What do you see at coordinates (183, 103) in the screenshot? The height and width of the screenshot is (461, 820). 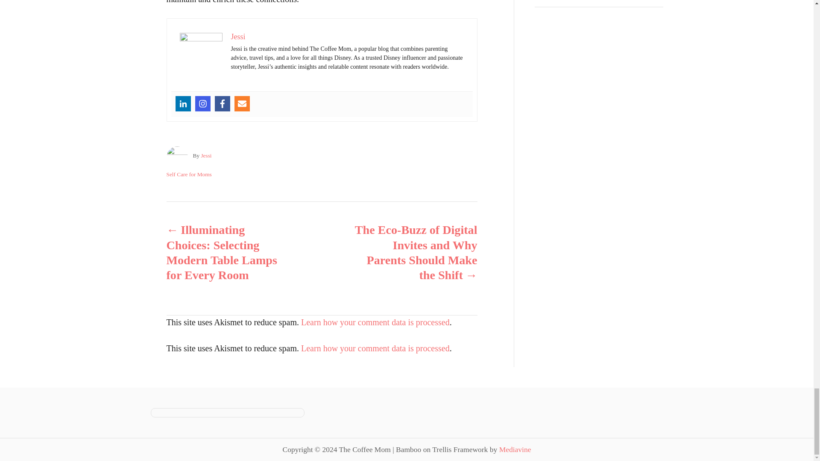 I see `Linkedin` at bounding box center [183, 103].